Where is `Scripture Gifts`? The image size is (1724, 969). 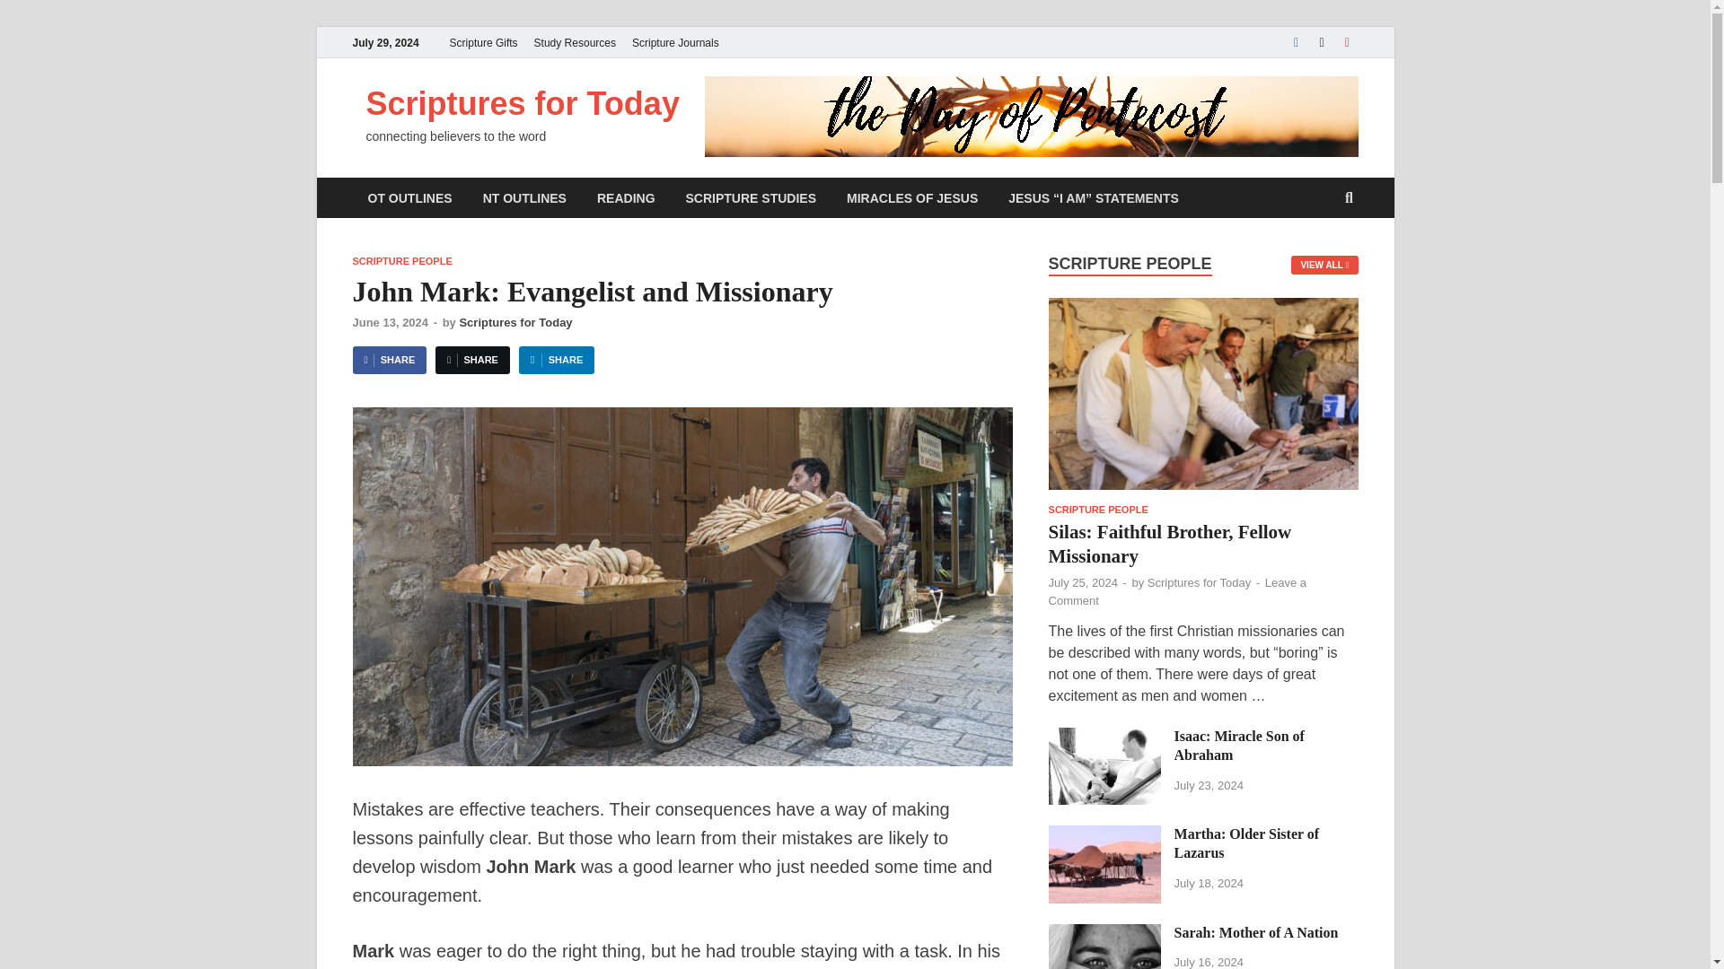 Scripture Gifts is located at coordinates (483, 42).